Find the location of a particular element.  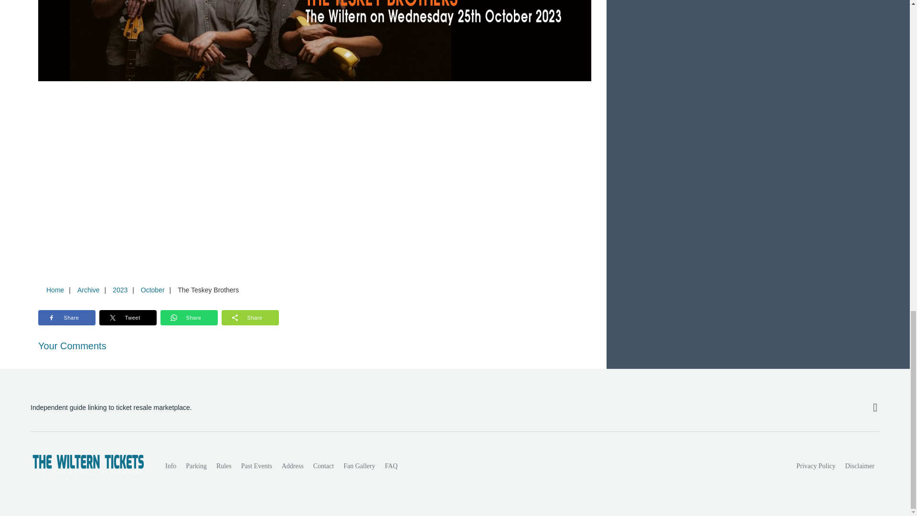

Home is located at coordinates (55, 290).